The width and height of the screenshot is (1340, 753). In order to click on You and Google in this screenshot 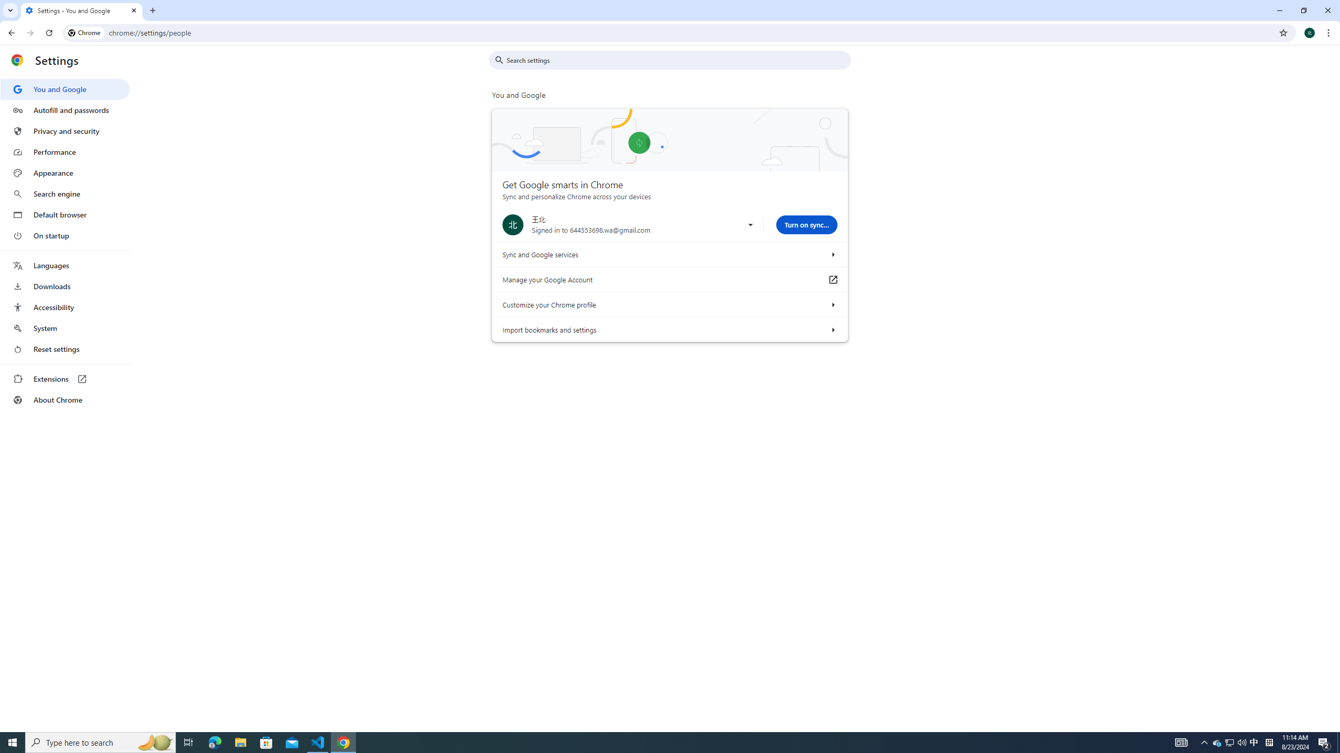, I will do `click(65, 89)`.